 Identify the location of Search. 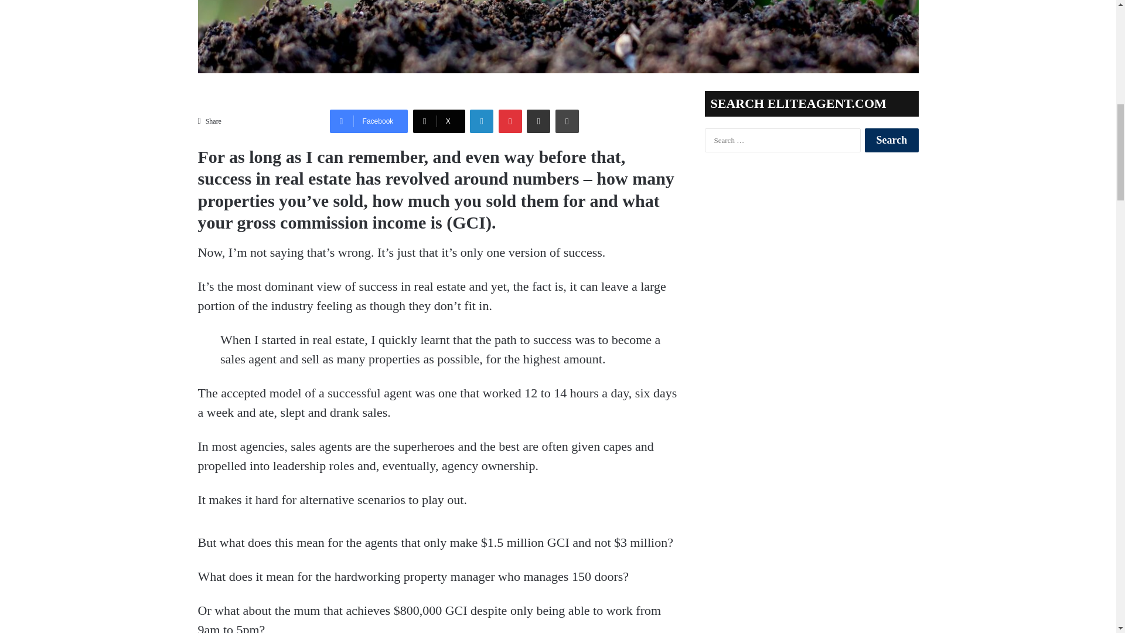
(891, 141).